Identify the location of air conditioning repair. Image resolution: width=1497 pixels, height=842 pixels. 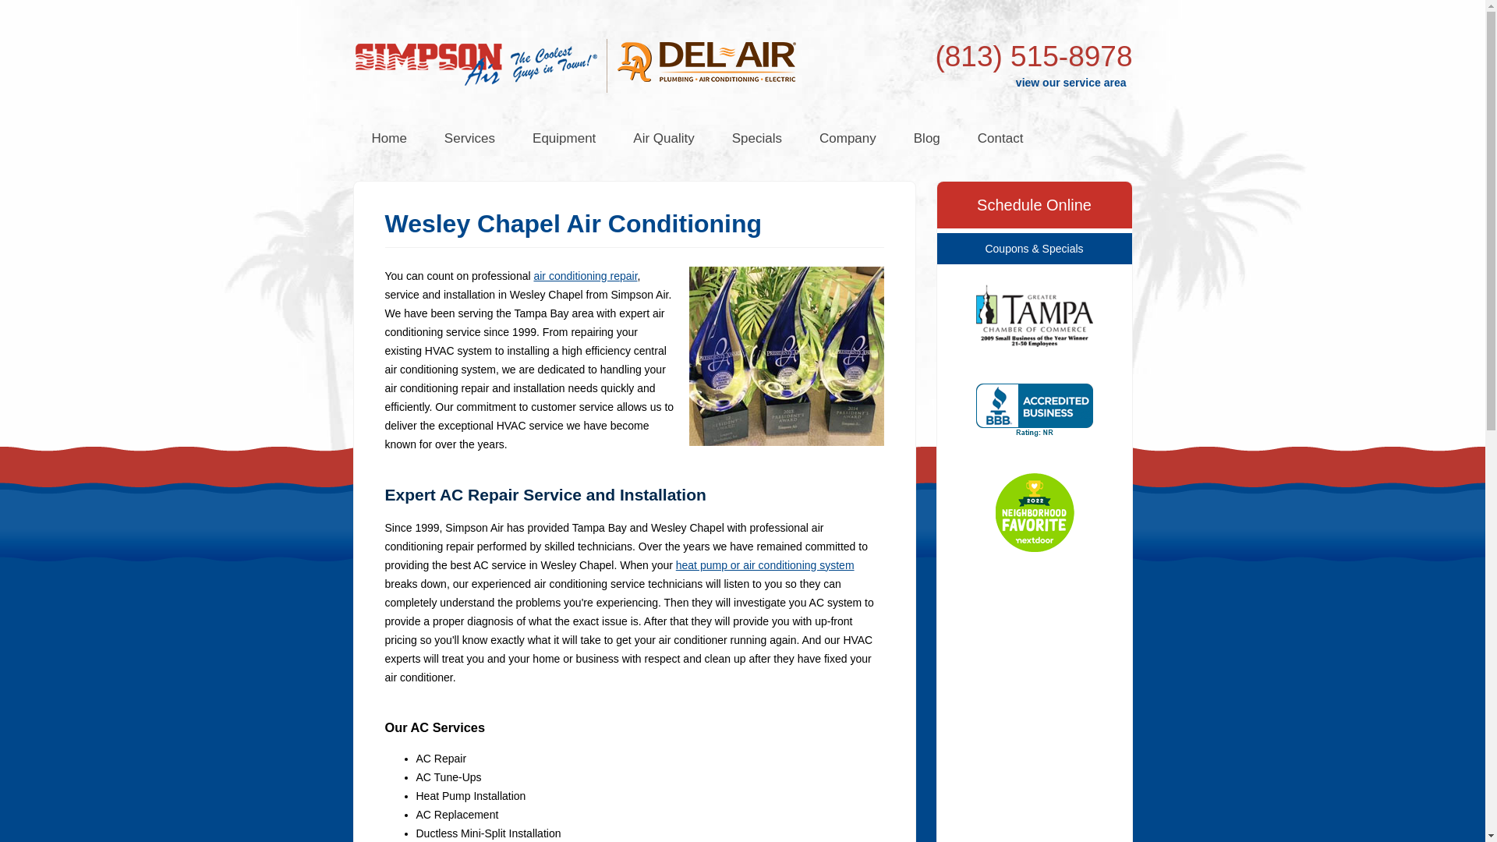
(585, 275).